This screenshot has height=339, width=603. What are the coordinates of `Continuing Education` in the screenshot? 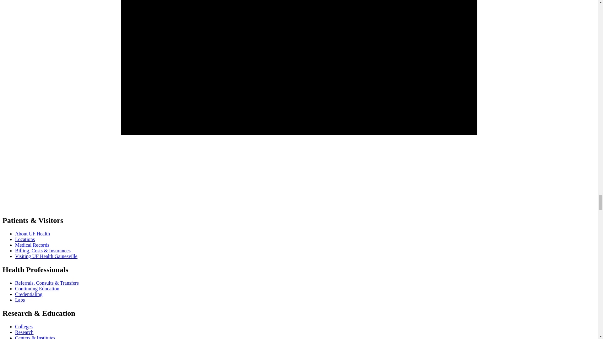 It's located at (37, 288).